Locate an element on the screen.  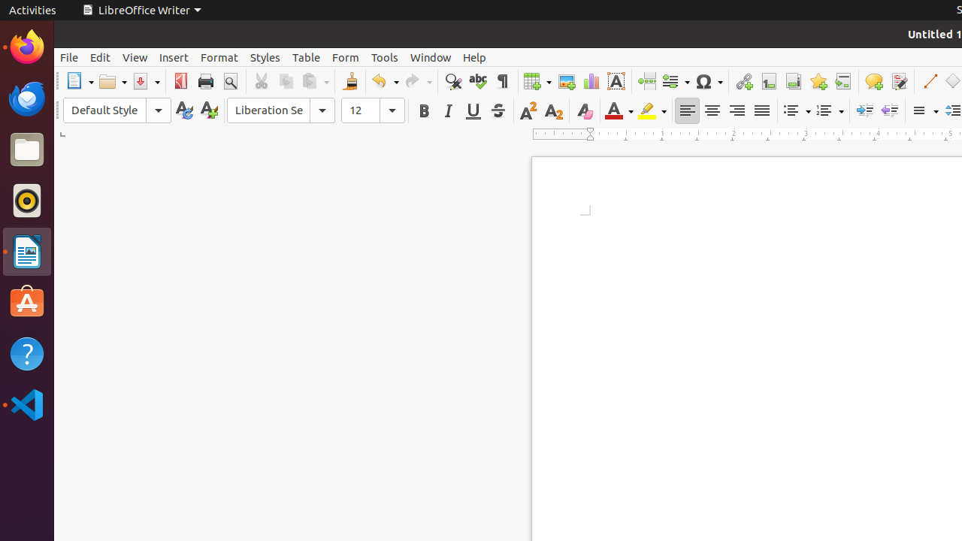
Right is located at coordinates (737, 111).